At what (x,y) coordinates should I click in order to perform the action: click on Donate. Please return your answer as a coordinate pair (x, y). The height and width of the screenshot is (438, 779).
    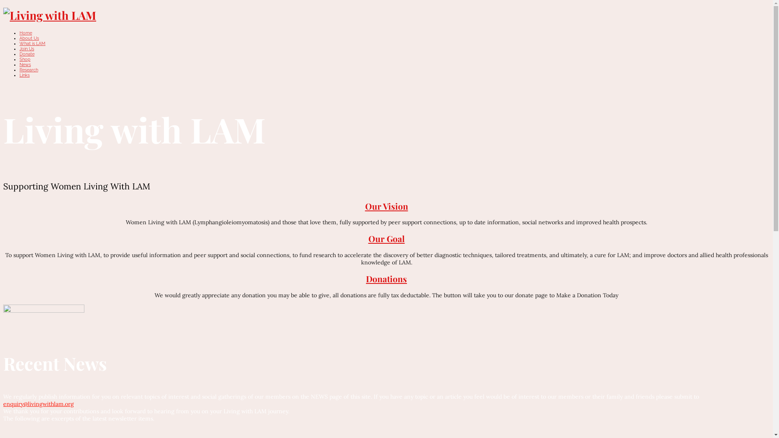
    Looking at the image, I should click on (27, 54).